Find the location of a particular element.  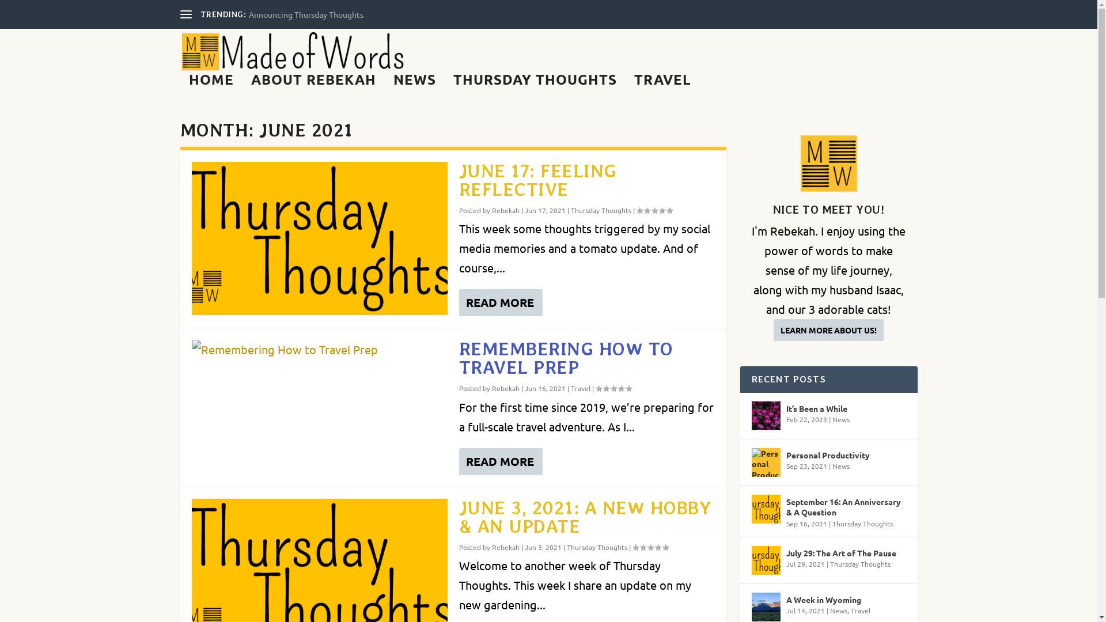

REMEMBERING HOW TO TRAVEL PREP is located at coordinates (566, 358).